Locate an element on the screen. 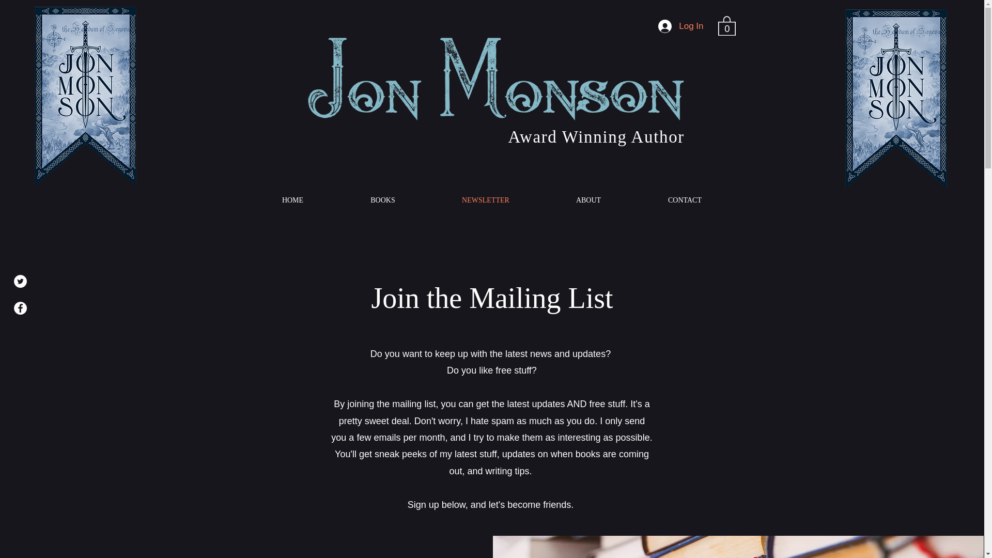 The image size is (992, 558). HOME is located at coordinates (292, 200).